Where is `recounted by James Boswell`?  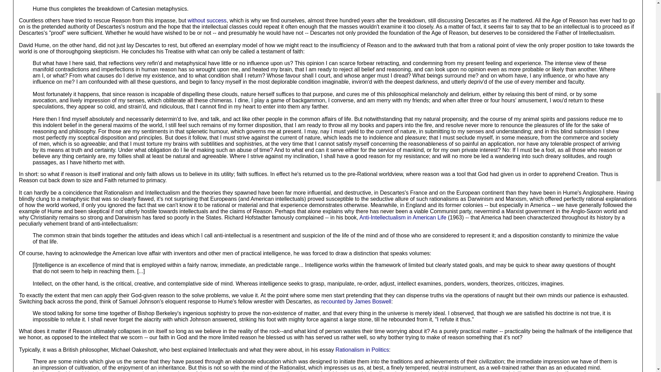
recounted by James Boswell is located at coordinates (356, 302).